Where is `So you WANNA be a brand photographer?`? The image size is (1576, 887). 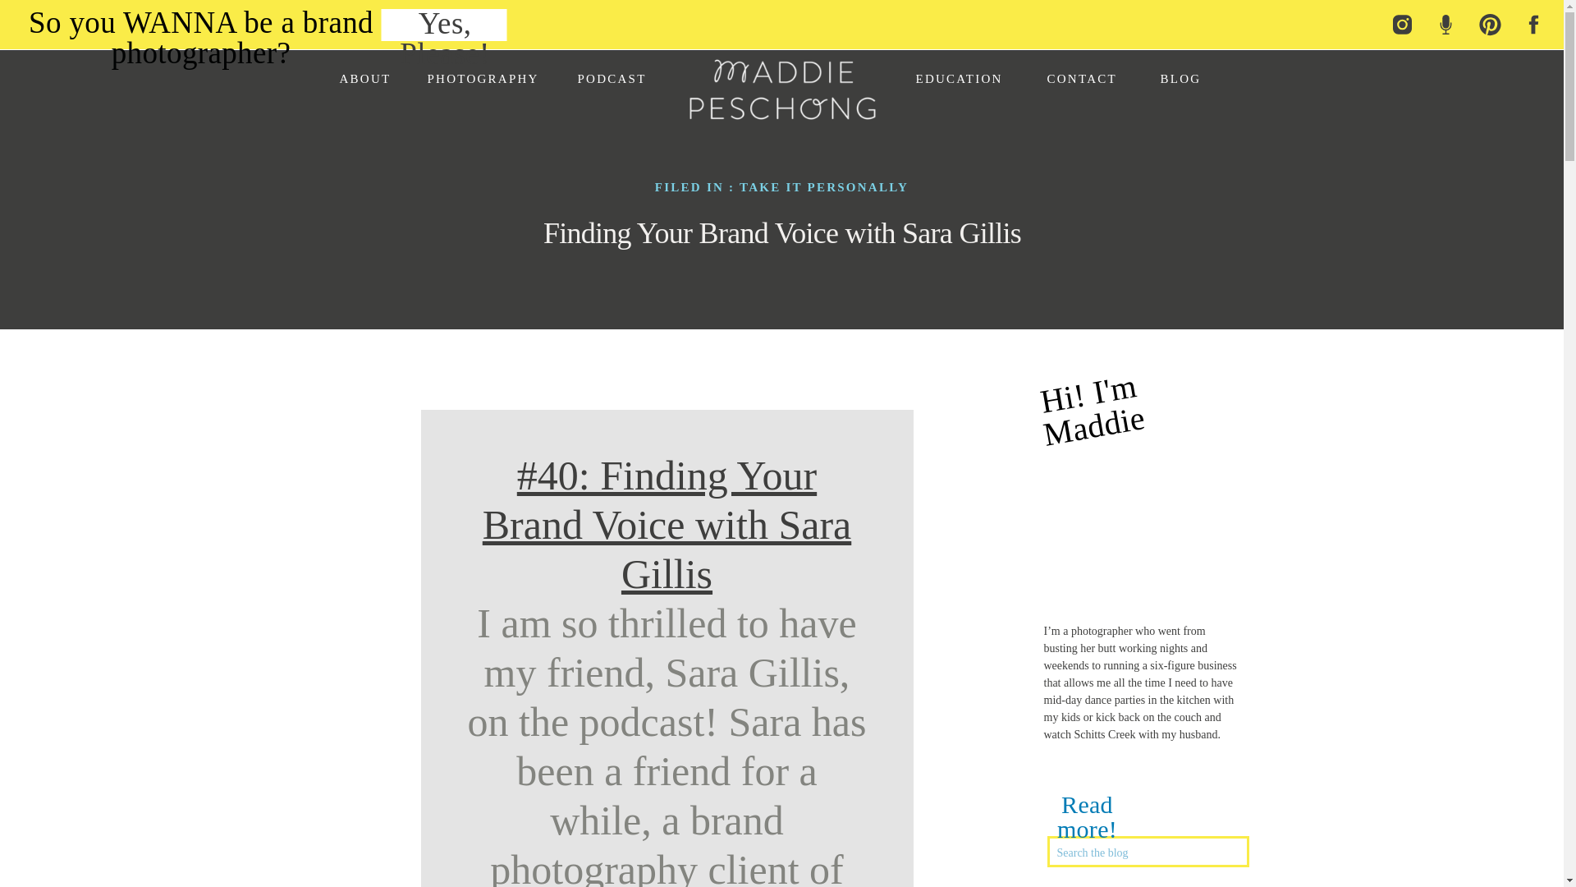 So you WANNA be a brand photographer? is located at coordinates (200, 23).